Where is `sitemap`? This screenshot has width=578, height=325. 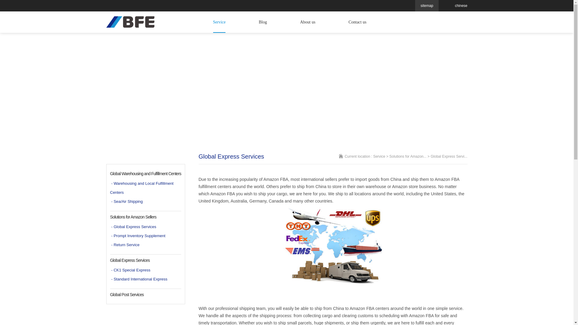
sitemap is located at coordinates (427, 5).